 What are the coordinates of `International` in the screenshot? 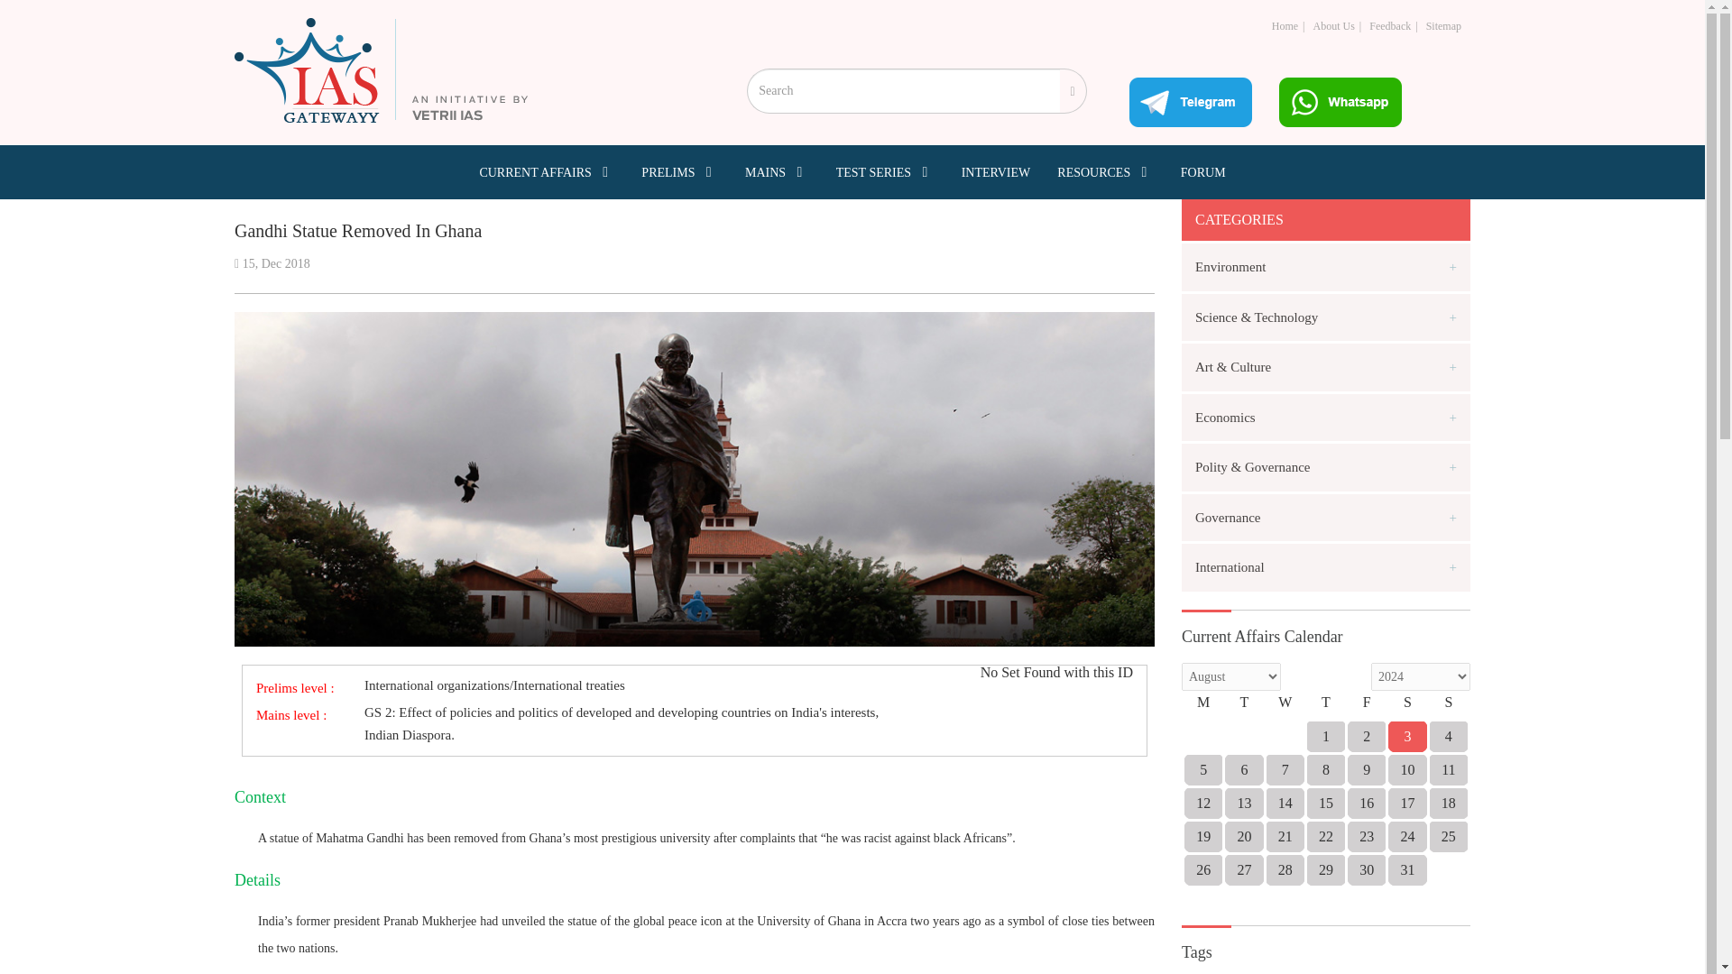 It's located at (1326, 566).